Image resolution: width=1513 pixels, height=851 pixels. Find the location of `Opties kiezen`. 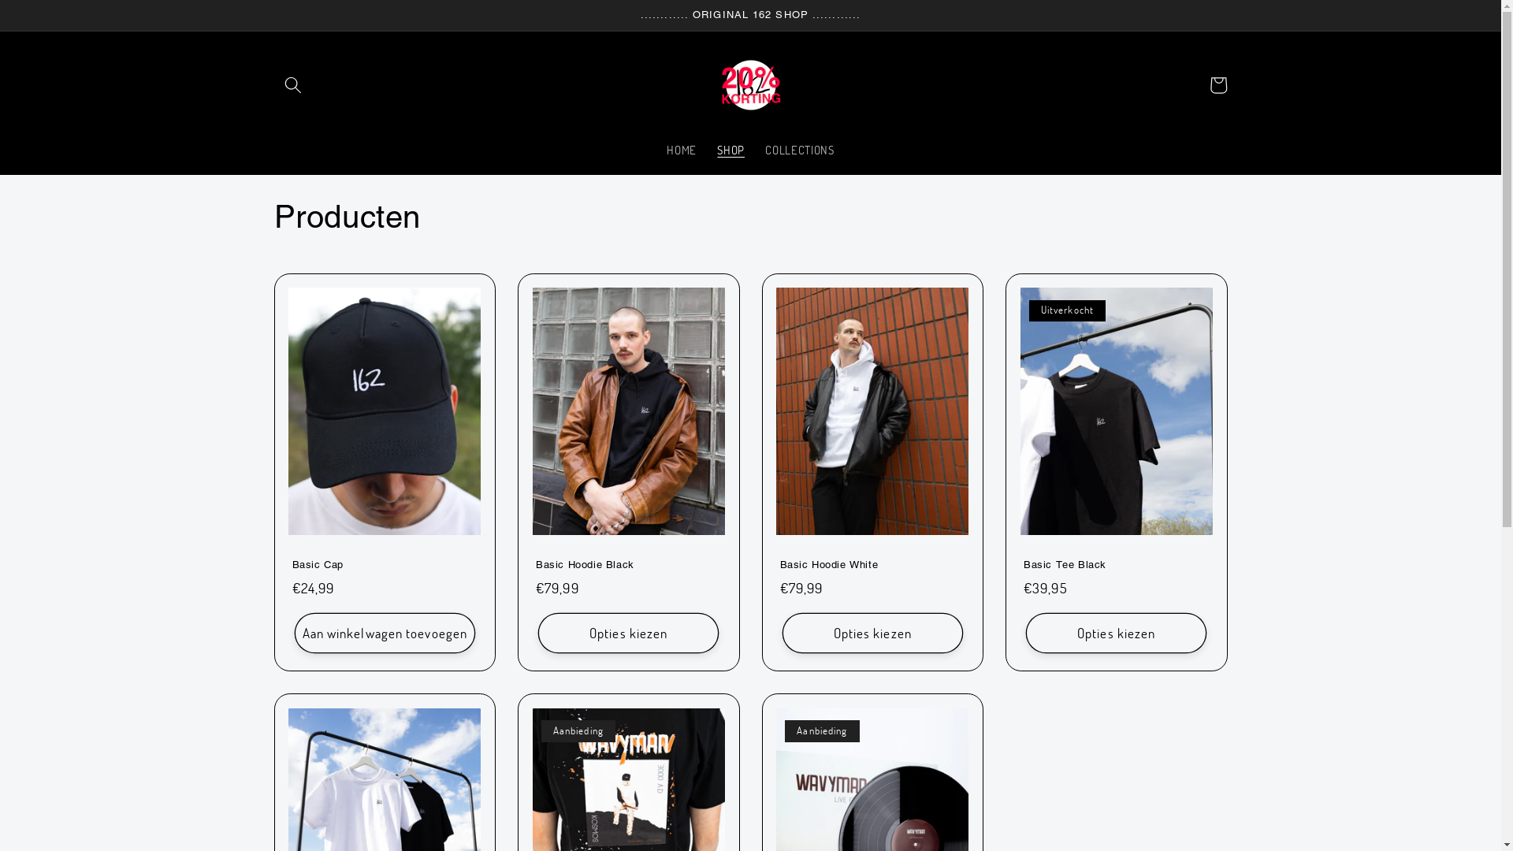

Opties kiezen is located at coordinates (873, 634).